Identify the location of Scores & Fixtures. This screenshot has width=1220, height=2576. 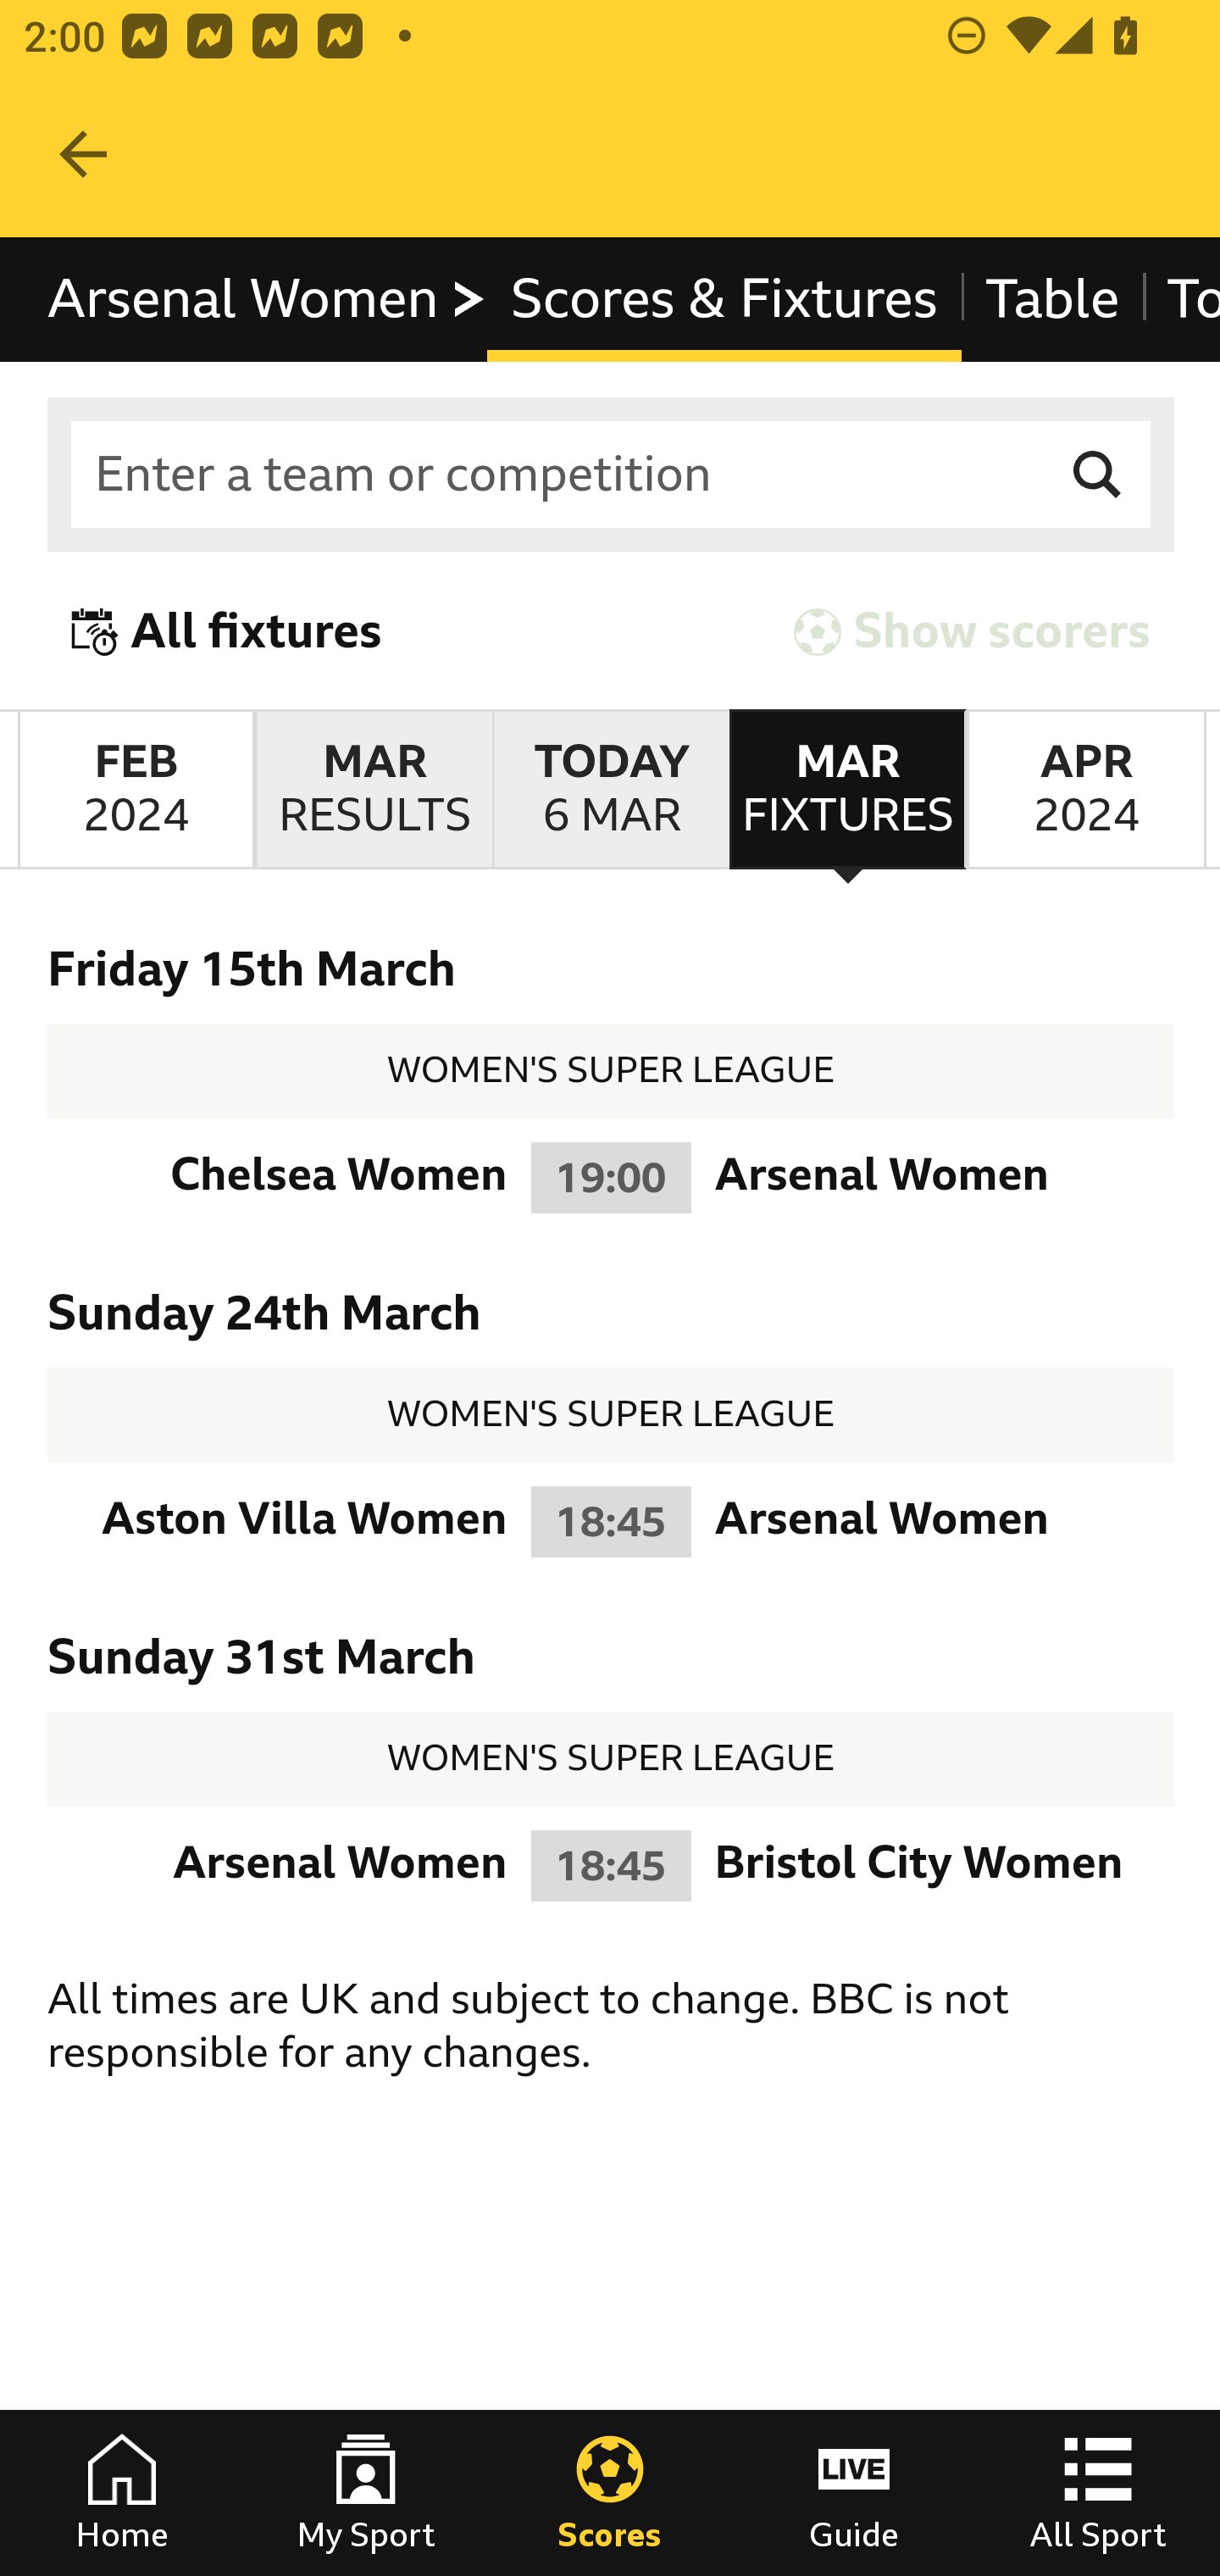
(725, 298).